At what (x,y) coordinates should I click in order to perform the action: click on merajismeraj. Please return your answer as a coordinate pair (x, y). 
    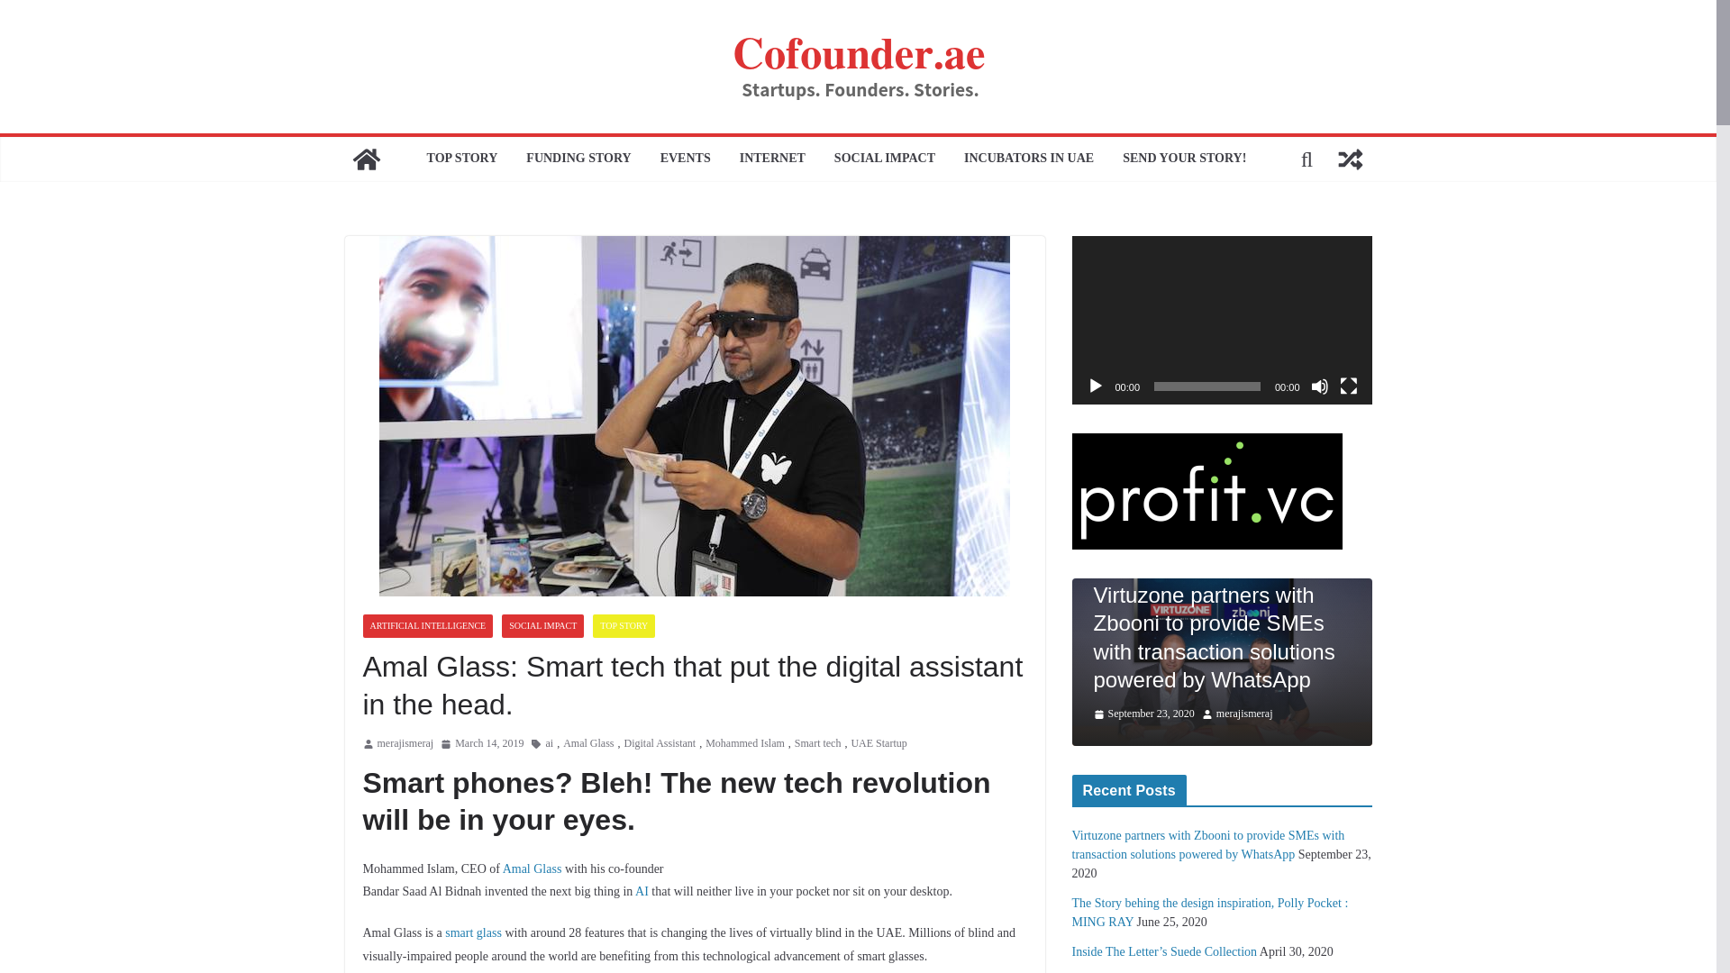
    Looking at the image, I should click on (405, 744).